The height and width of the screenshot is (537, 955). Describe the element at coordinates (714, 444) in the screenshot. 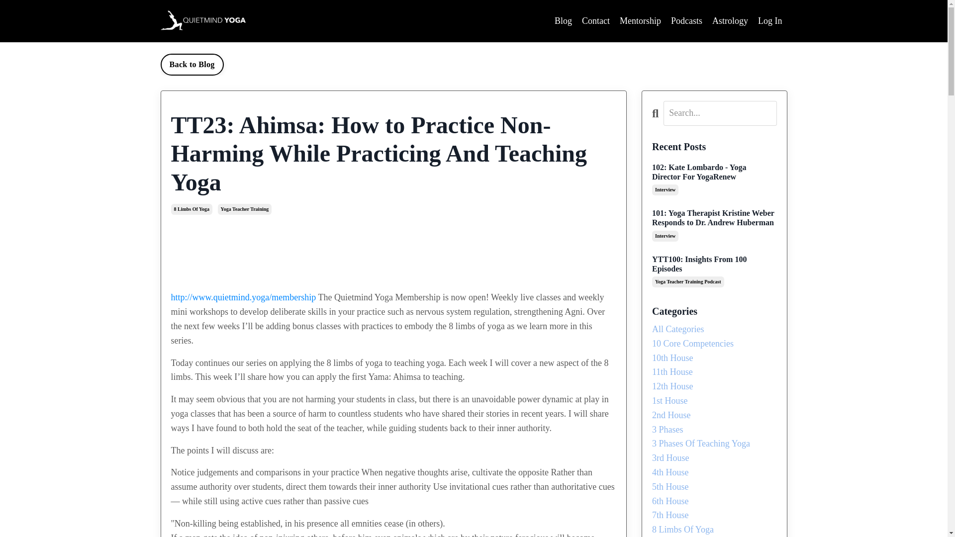

I see `3 Phases Of Teaching Yoga` at that location.